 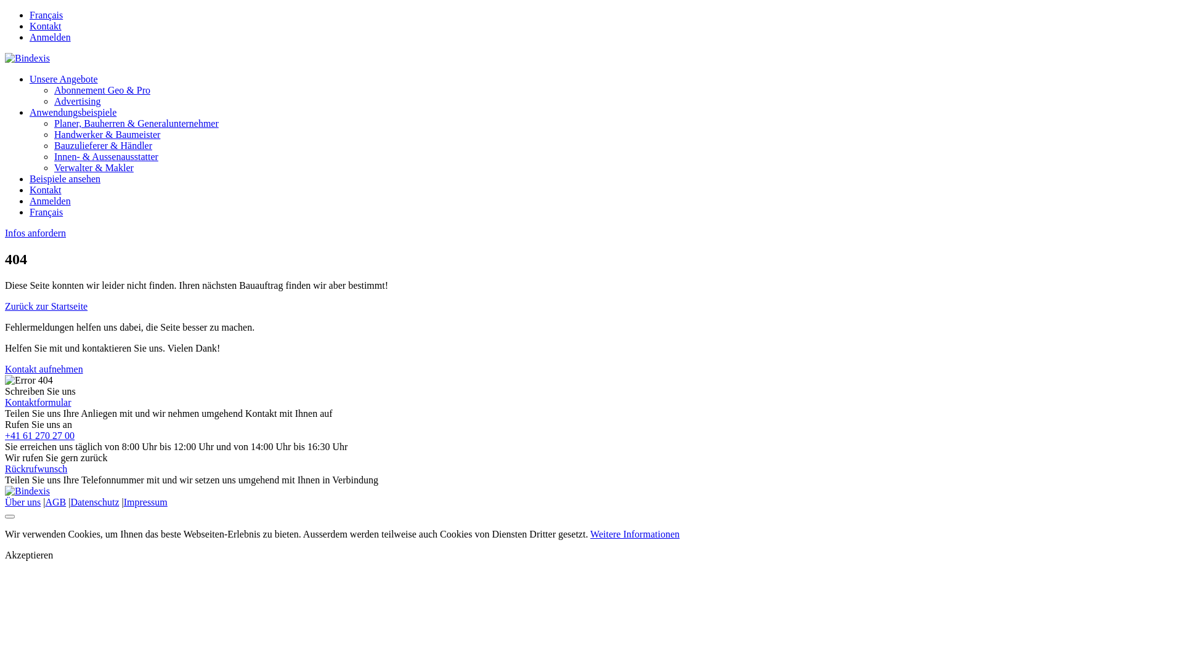 What do you see at coordinates (95, 502) in the screenshot?
I see `Datenschutz` at bounding box center [95, 502].